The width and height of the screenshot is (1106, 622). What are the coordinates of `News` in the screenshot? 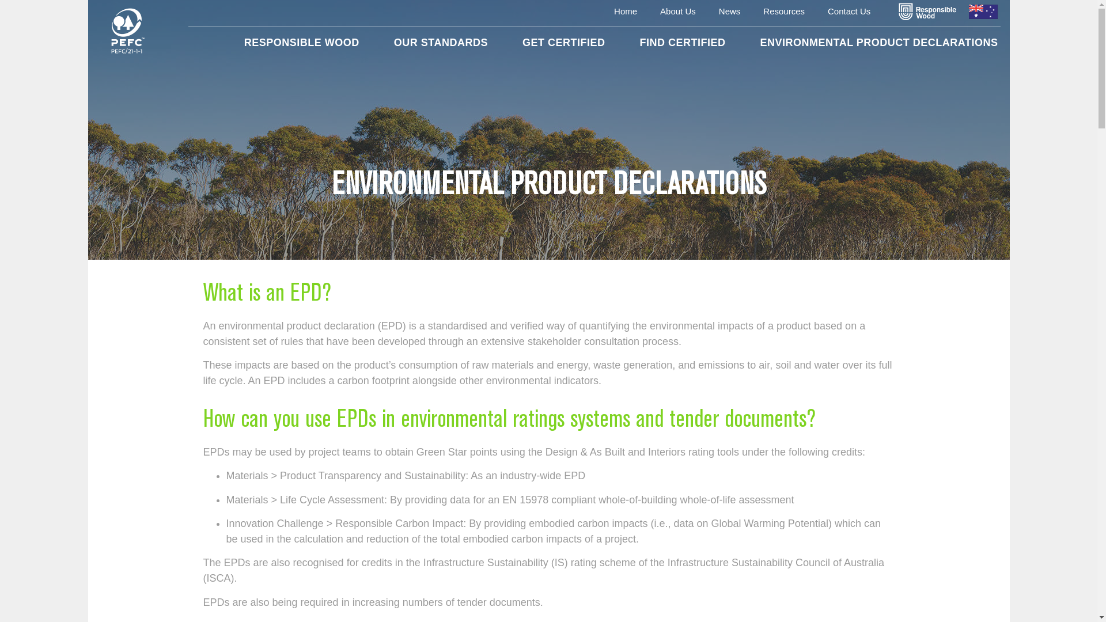 It's located at (730, 12).